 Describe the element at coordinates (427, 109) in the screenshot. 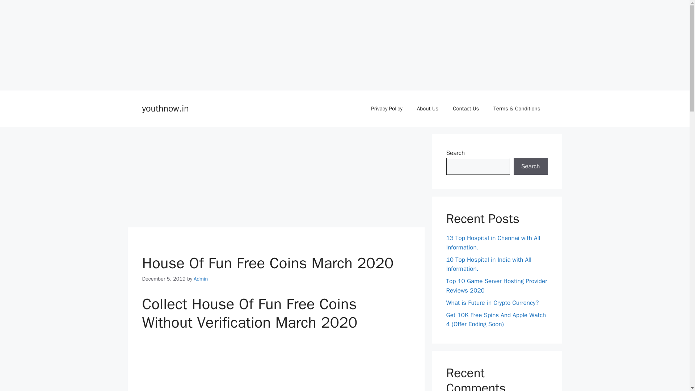

I see `About Us` at that location.